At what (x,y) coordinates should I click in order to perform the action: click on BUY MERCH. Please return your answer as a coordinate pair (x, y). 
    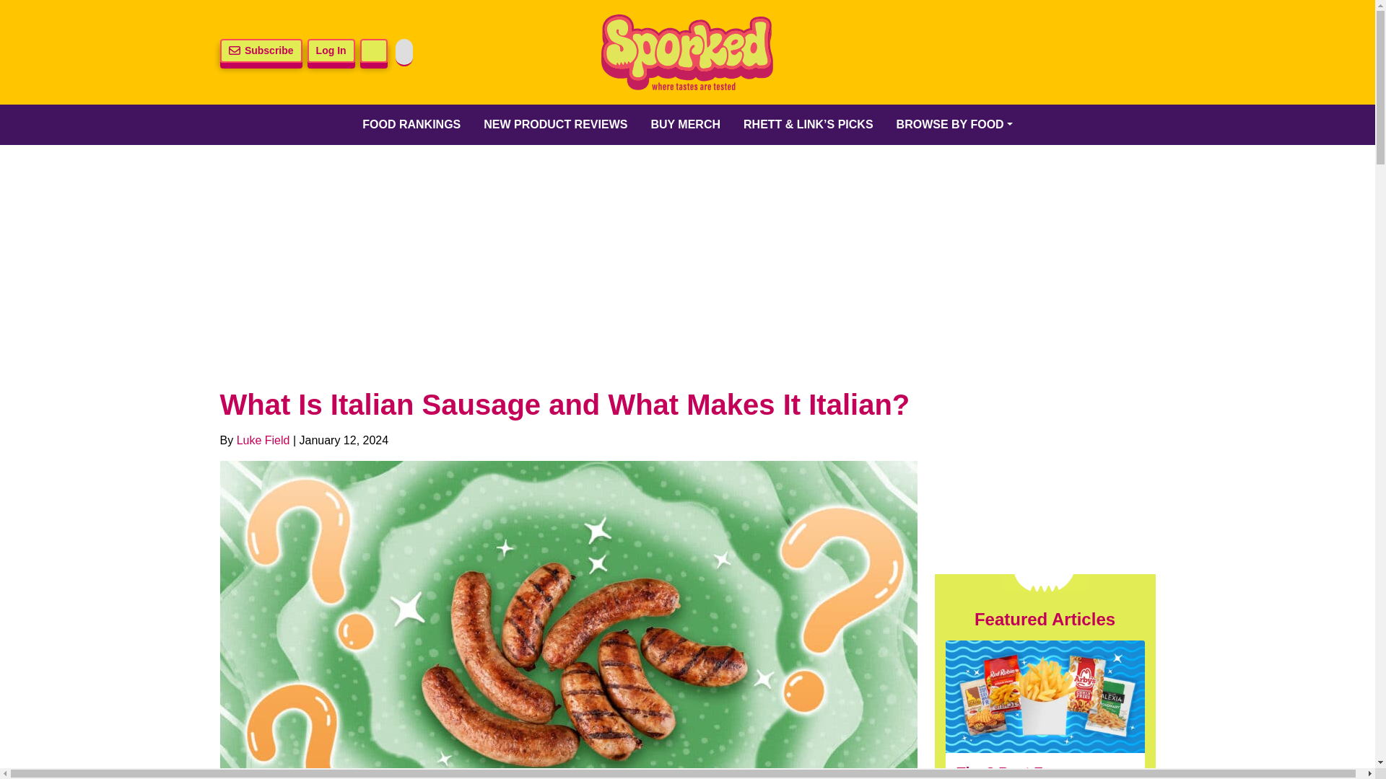
    Looking at the image, I should click on (685, 124).